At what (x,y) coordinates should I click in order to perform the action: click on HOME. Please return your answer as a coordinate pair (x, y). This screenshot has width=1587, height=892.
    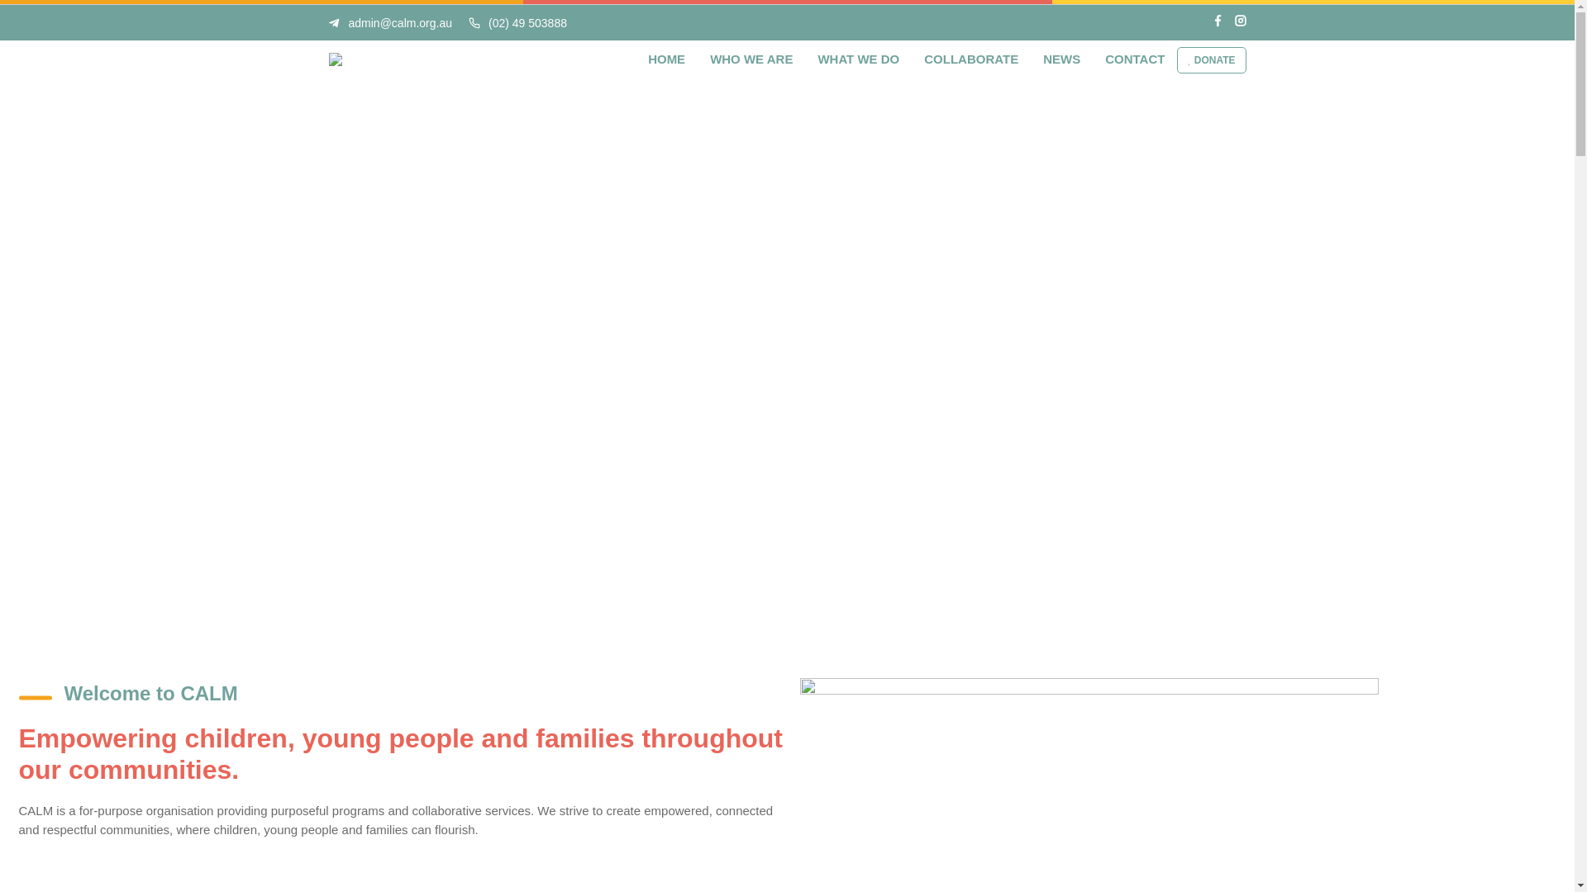
    Looking at the image, I should click on (666, 59).